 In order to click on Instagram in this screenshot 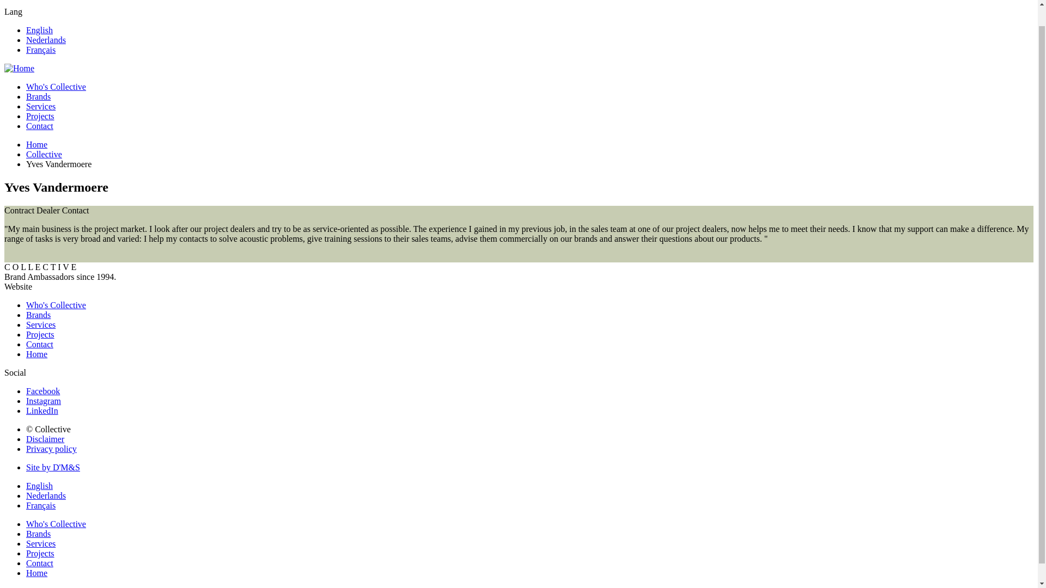, I will do `click(44, 401)`.